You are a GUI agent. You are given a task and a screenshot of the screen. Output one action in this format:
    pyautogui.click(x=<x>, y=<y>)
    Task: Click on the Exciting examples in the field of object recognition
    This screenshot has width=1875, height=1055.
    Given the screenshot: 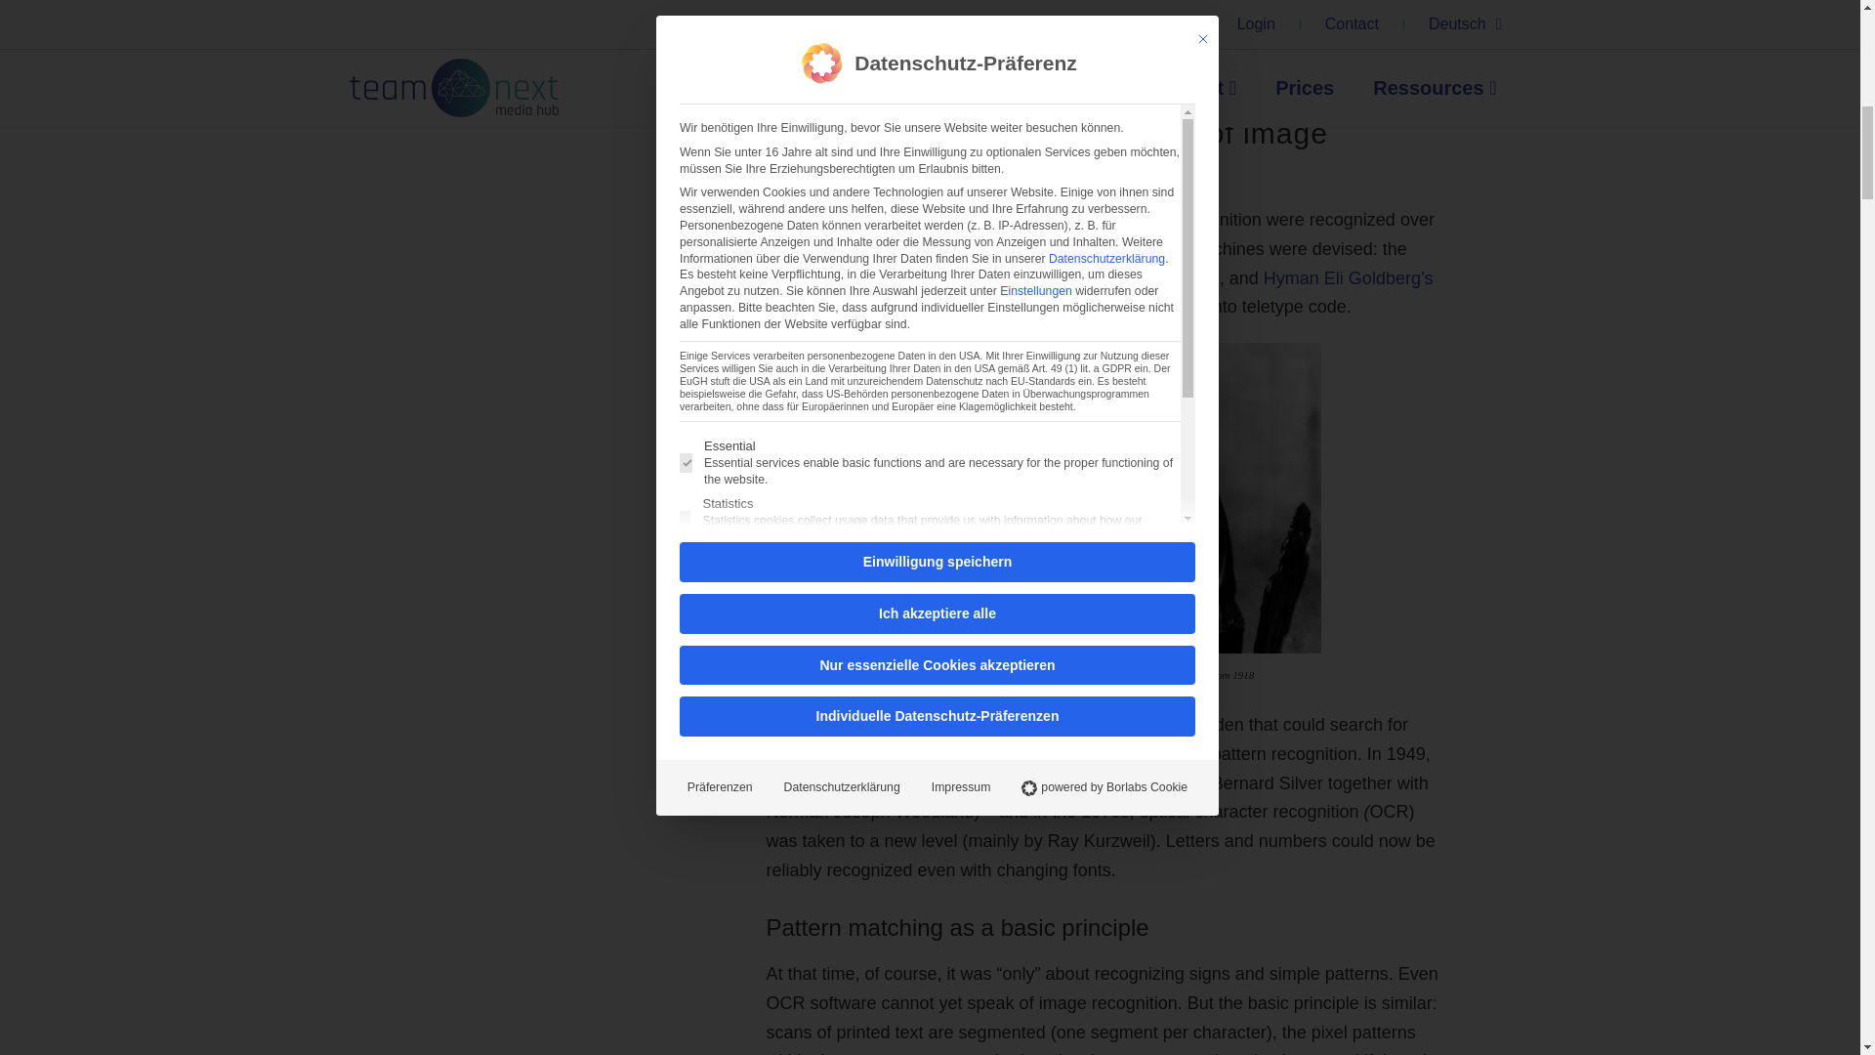 What is the action you would take?
    pyautogui.click(x=520, y=39)
    